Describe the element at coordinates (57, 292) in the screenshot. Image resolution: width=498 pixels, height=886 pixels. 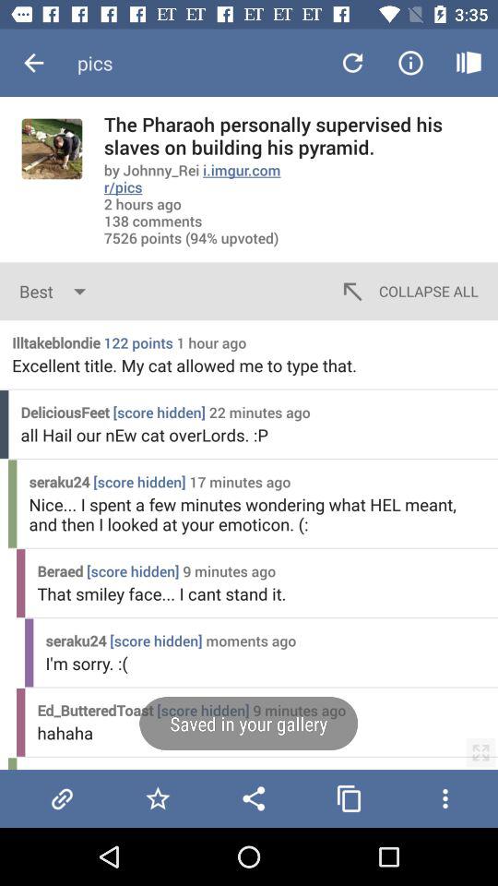
I see `choose the item to the left of the collapse all` at that location.